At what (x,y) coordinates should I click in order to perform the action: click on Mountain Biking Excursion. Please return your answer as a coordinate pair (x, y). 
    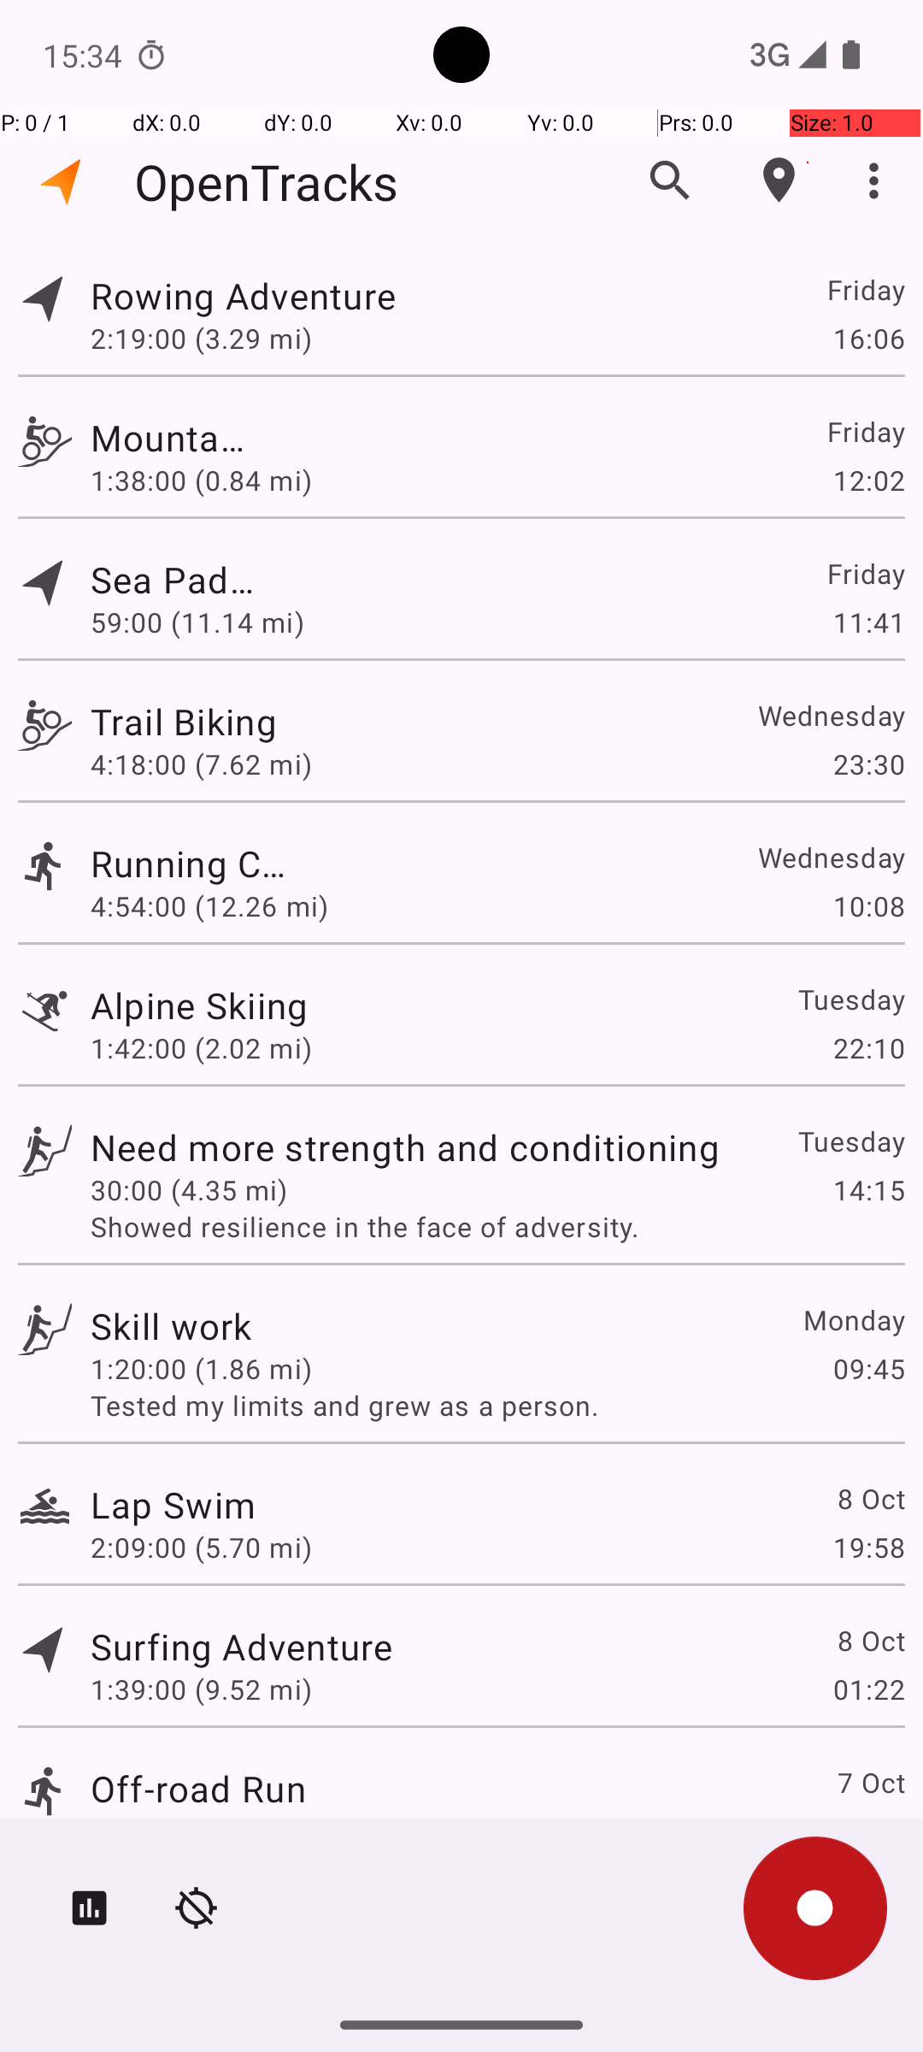
    Looking at the image, I should click on (171, 438).